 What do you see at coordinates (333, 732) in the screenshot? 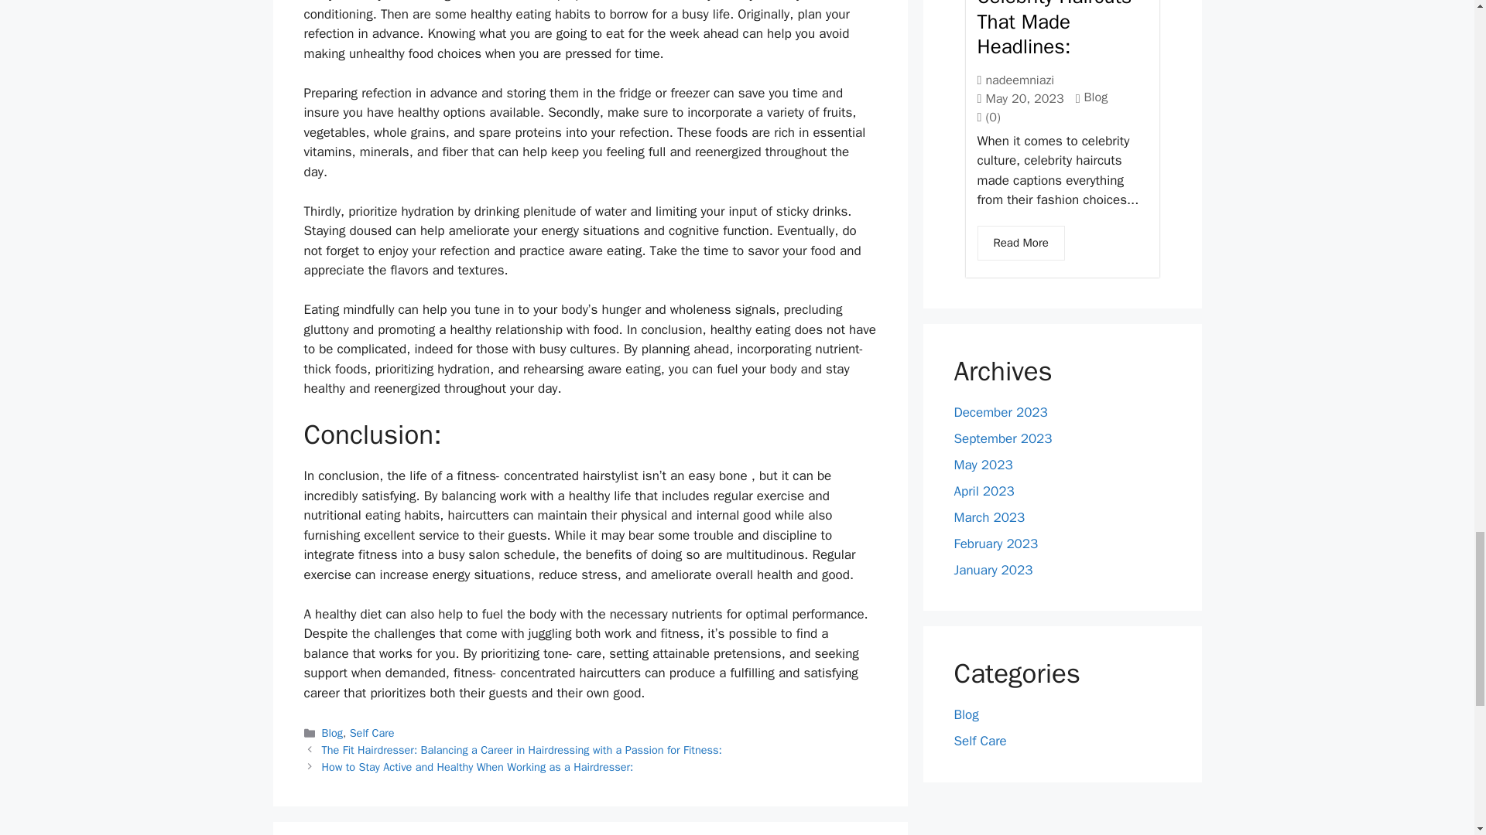
I see `Blog` at bounding box center [333, 732].